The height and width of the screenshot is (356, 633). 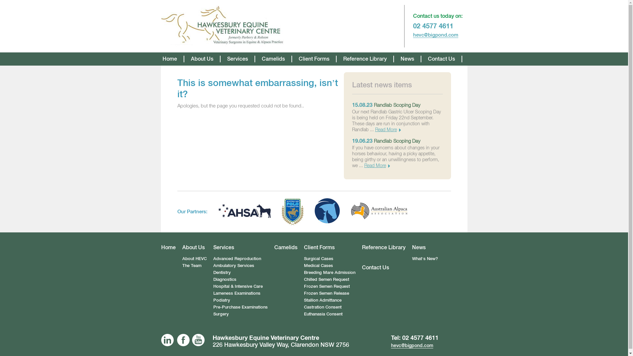 What do you see at coordinates (241, 248) in the screenshot?
I see `Services` at bounding box center [241, 248].